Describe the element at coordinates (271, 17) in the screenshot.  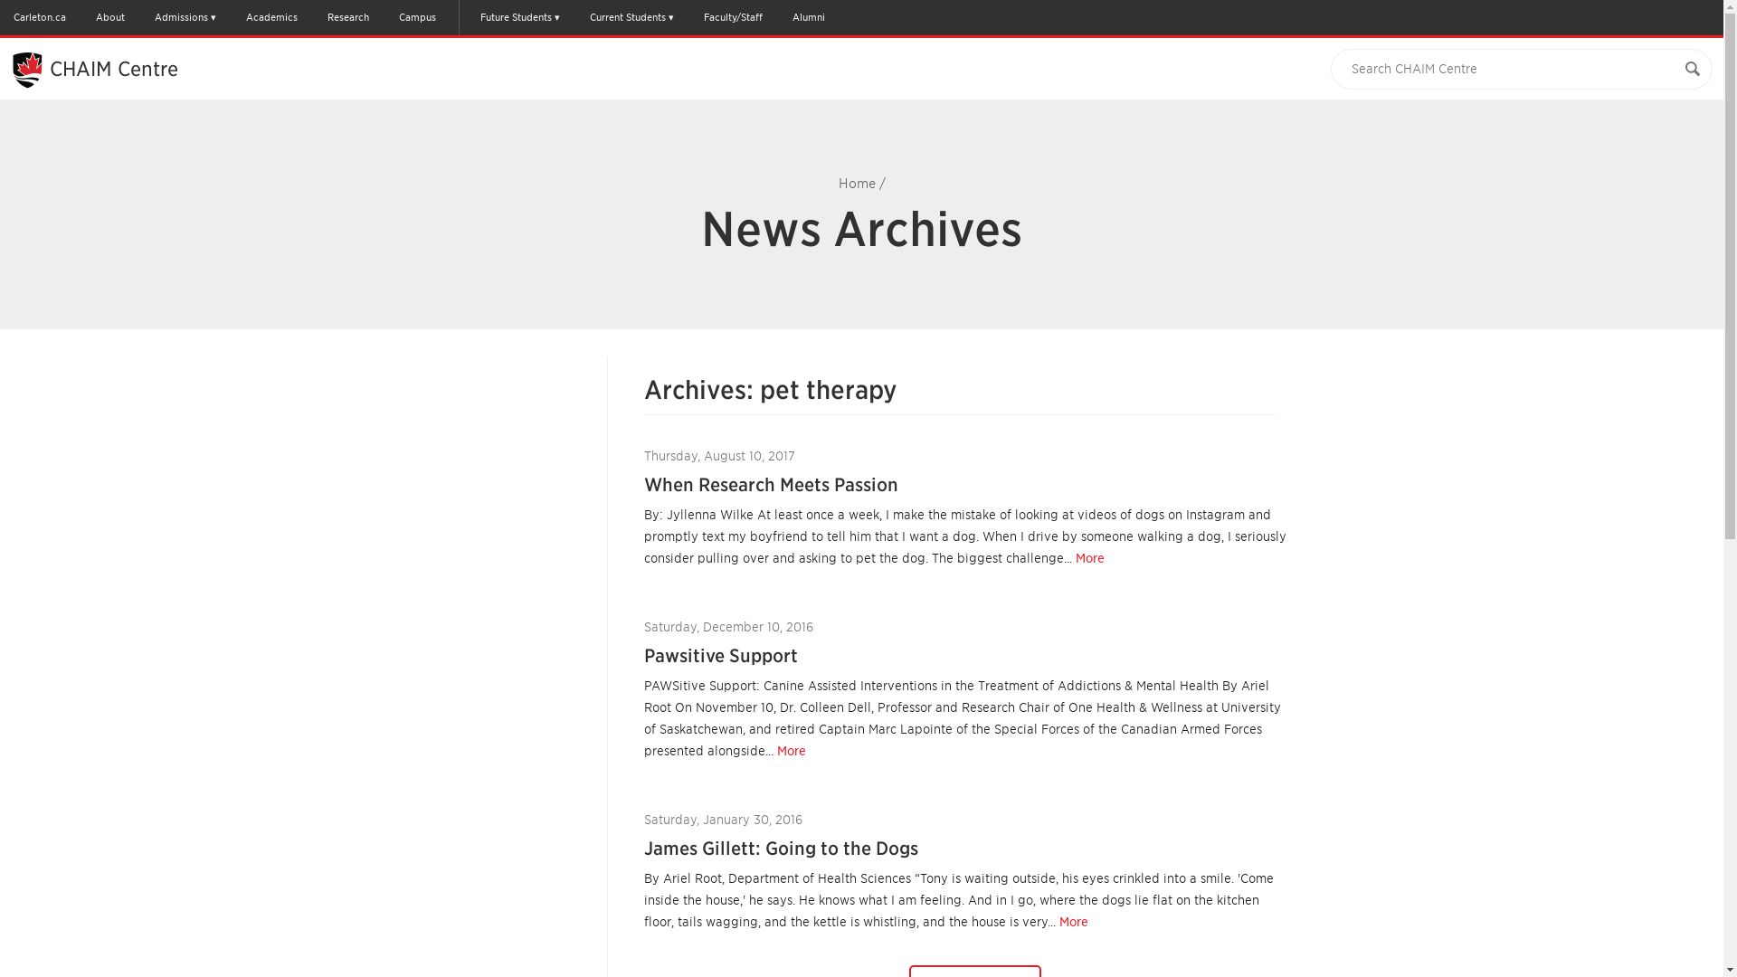
I see `Academics` at that location.